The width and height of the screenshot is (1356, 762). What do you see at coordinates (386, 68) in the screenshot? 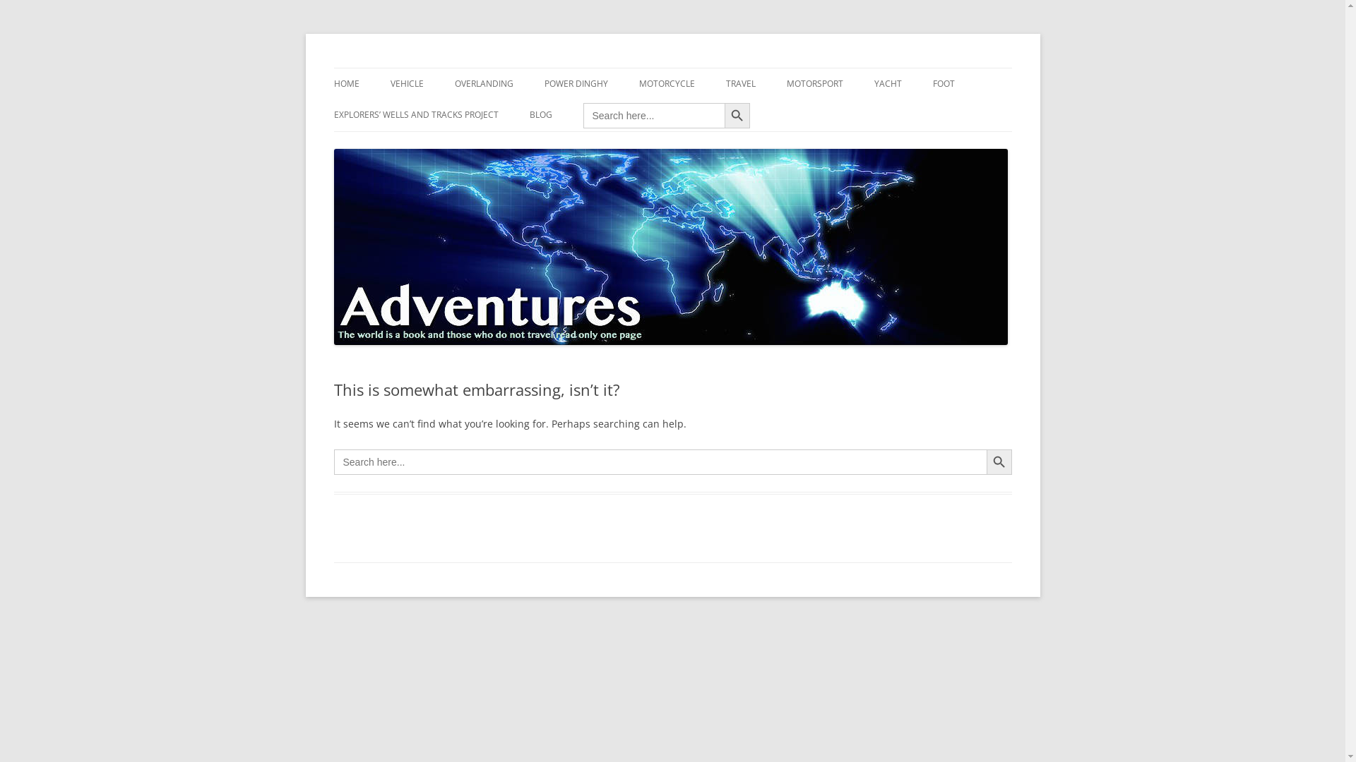
I see `Adventures` at bounding box center [386, 68].